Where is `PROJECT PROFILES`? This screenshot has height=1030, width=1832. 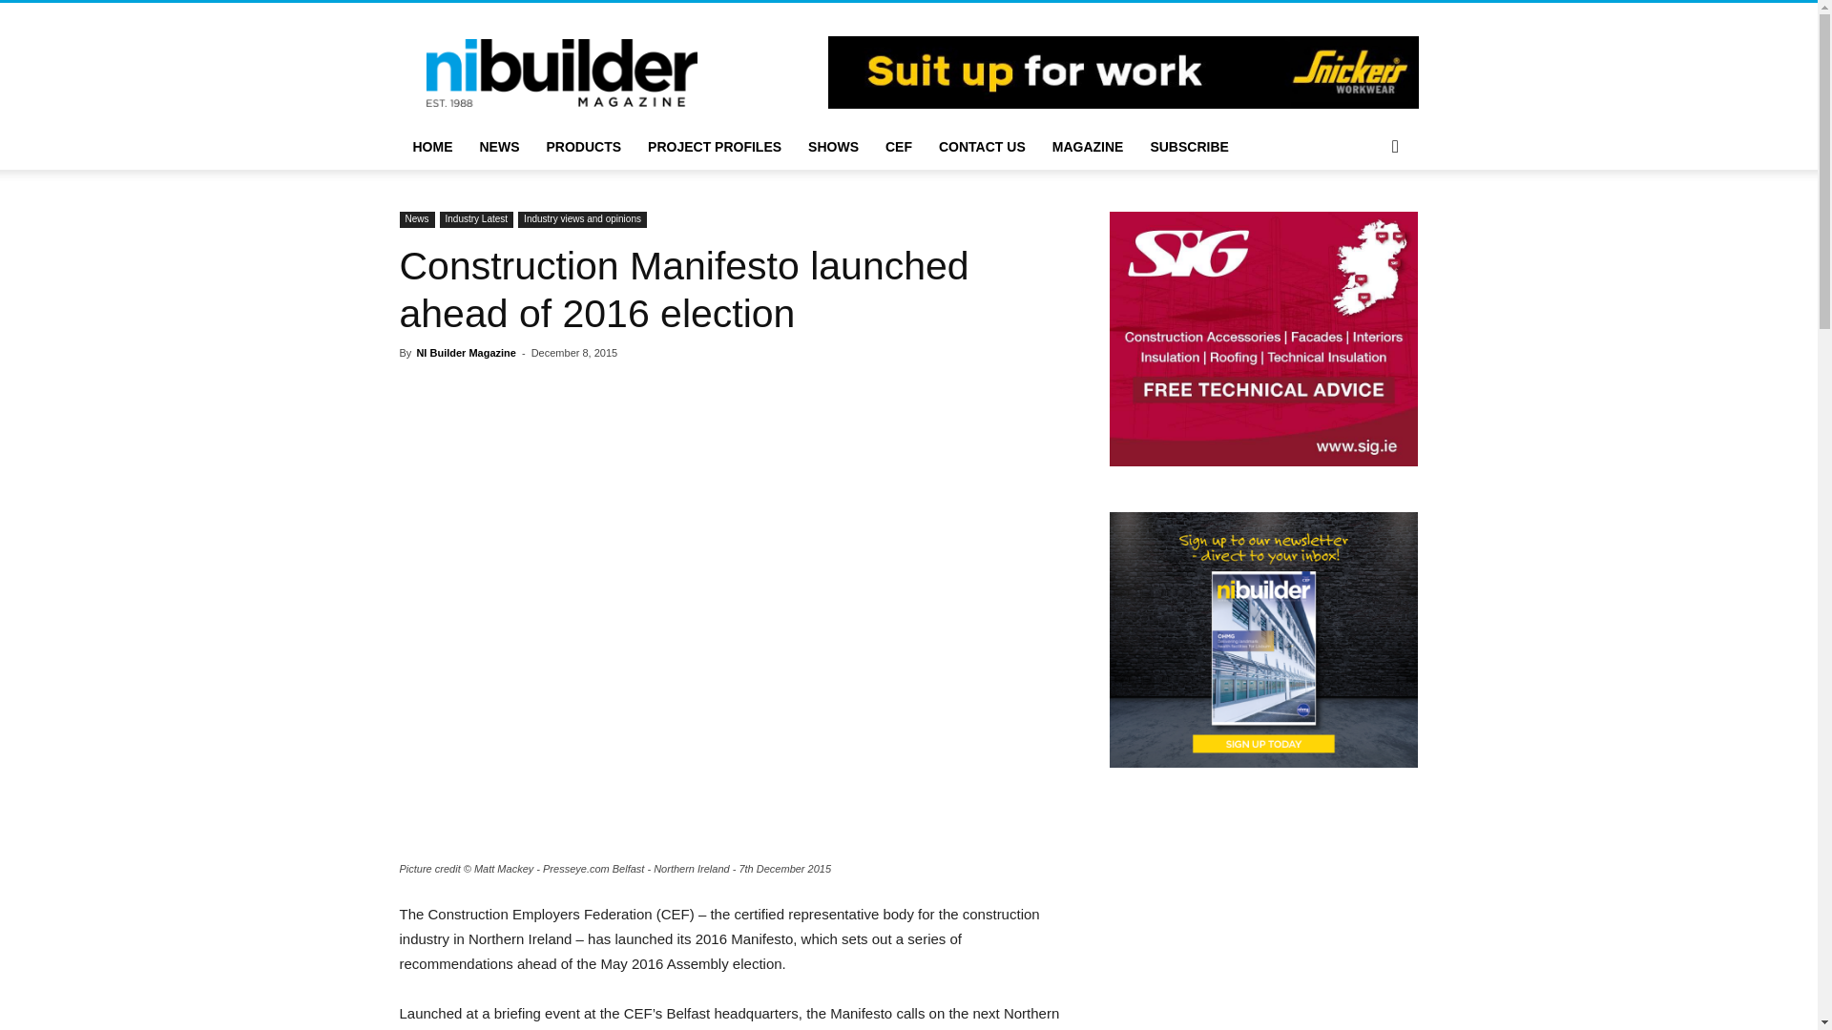 PROJECT PROFILES is located at coordinates (714, 147).